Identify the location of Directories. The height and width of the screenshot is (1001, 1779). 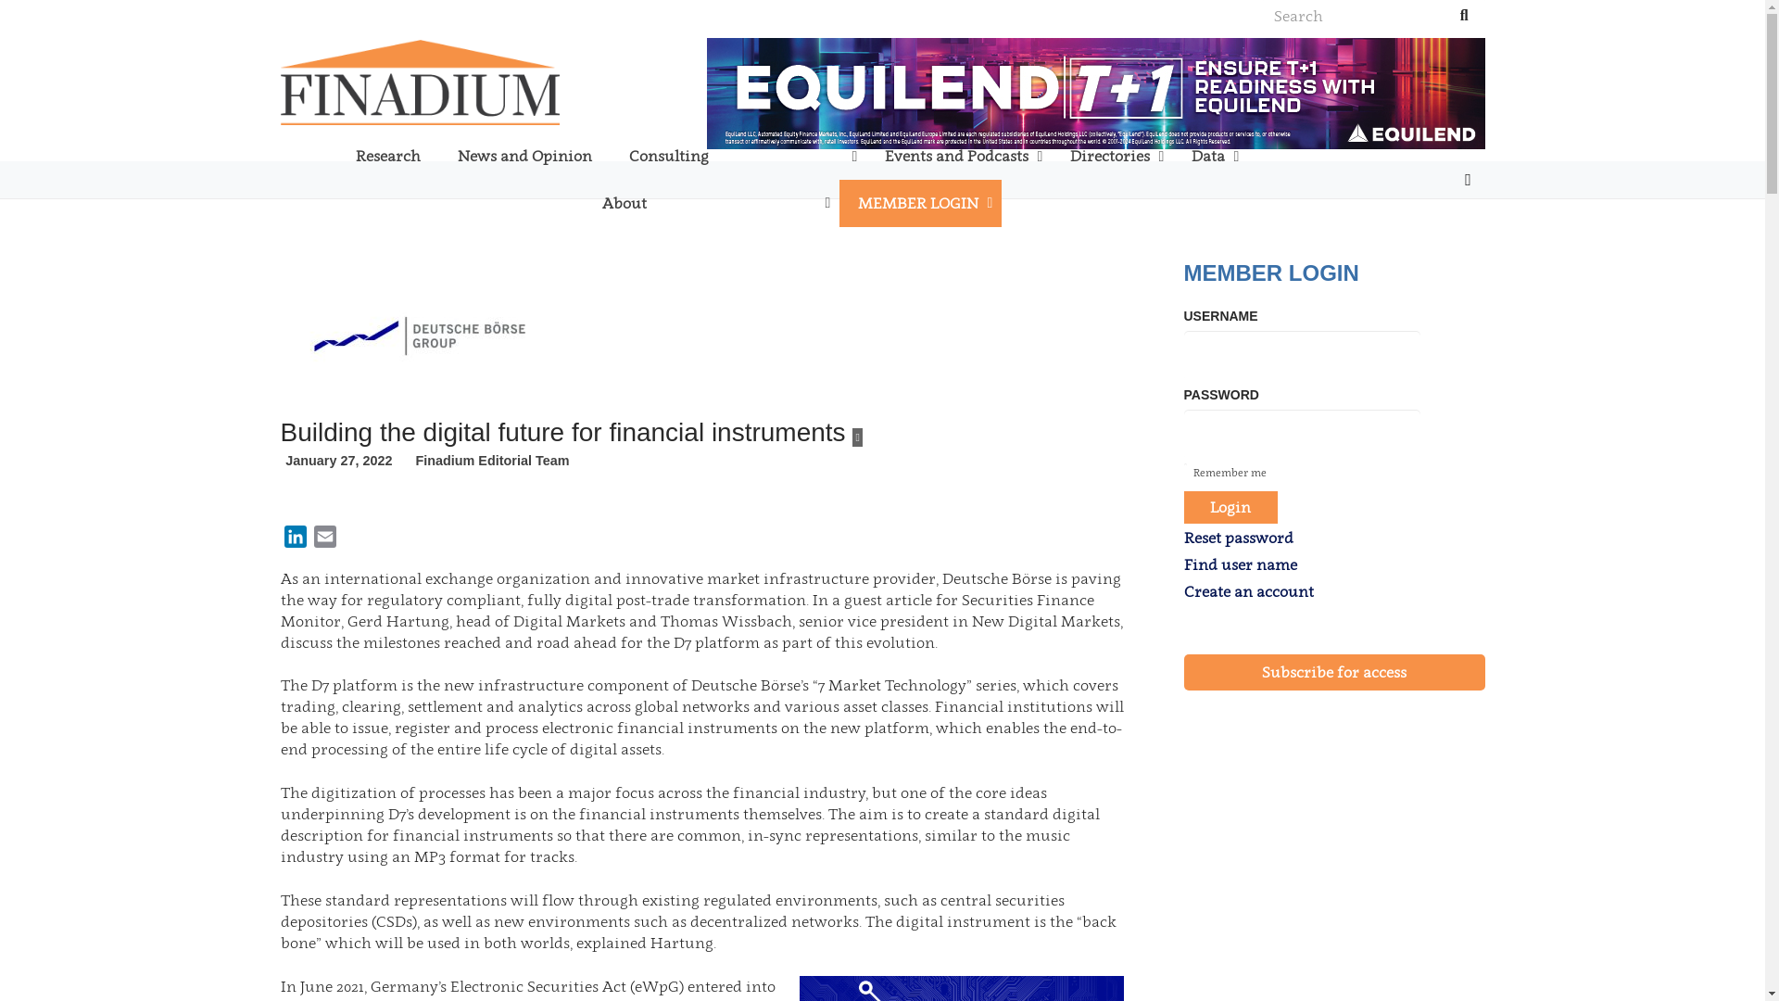
(1112, 156).